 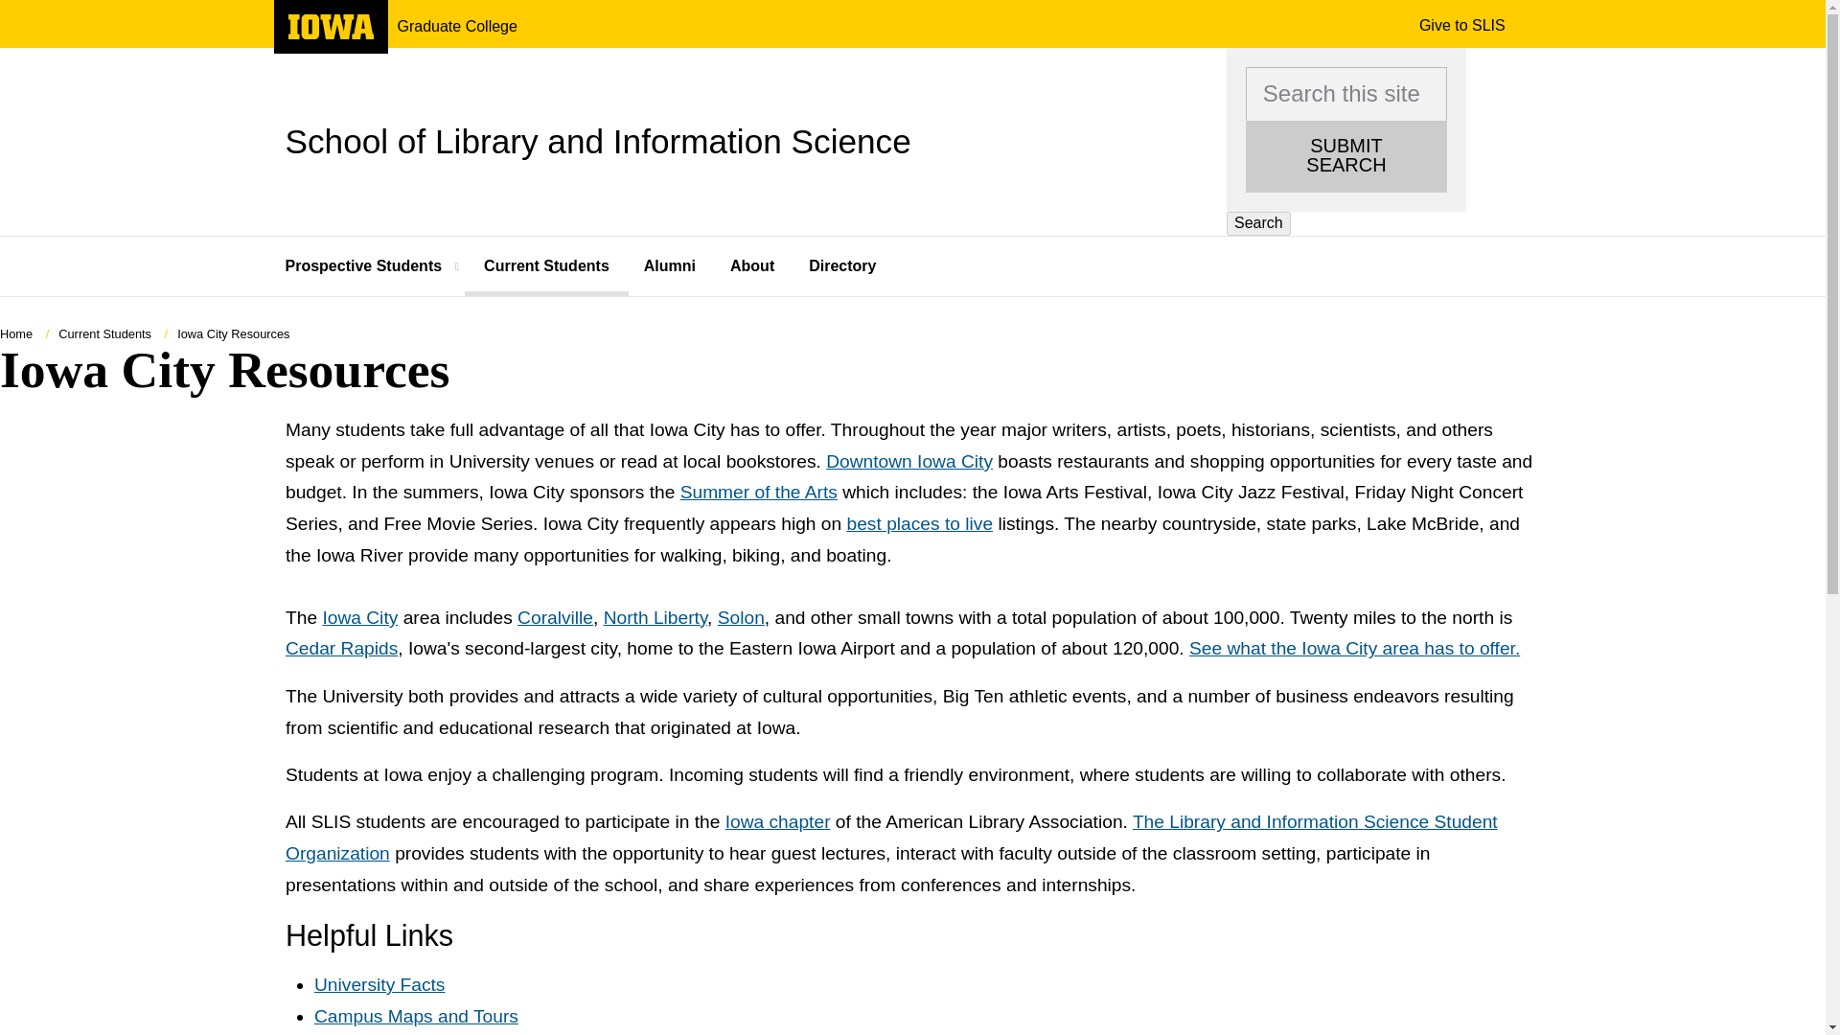 I want to click on Prospective Students, so click(x=757, y=493).